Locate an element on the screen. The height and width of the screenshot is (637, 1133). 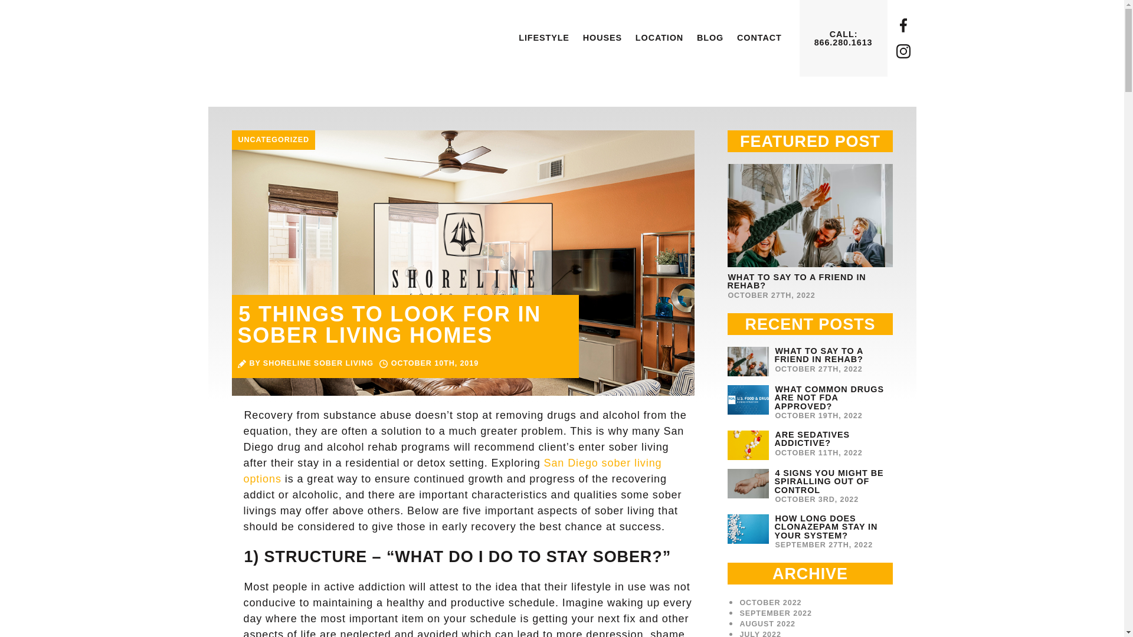
LIFESTYLE is located at coordinates (810, 361).